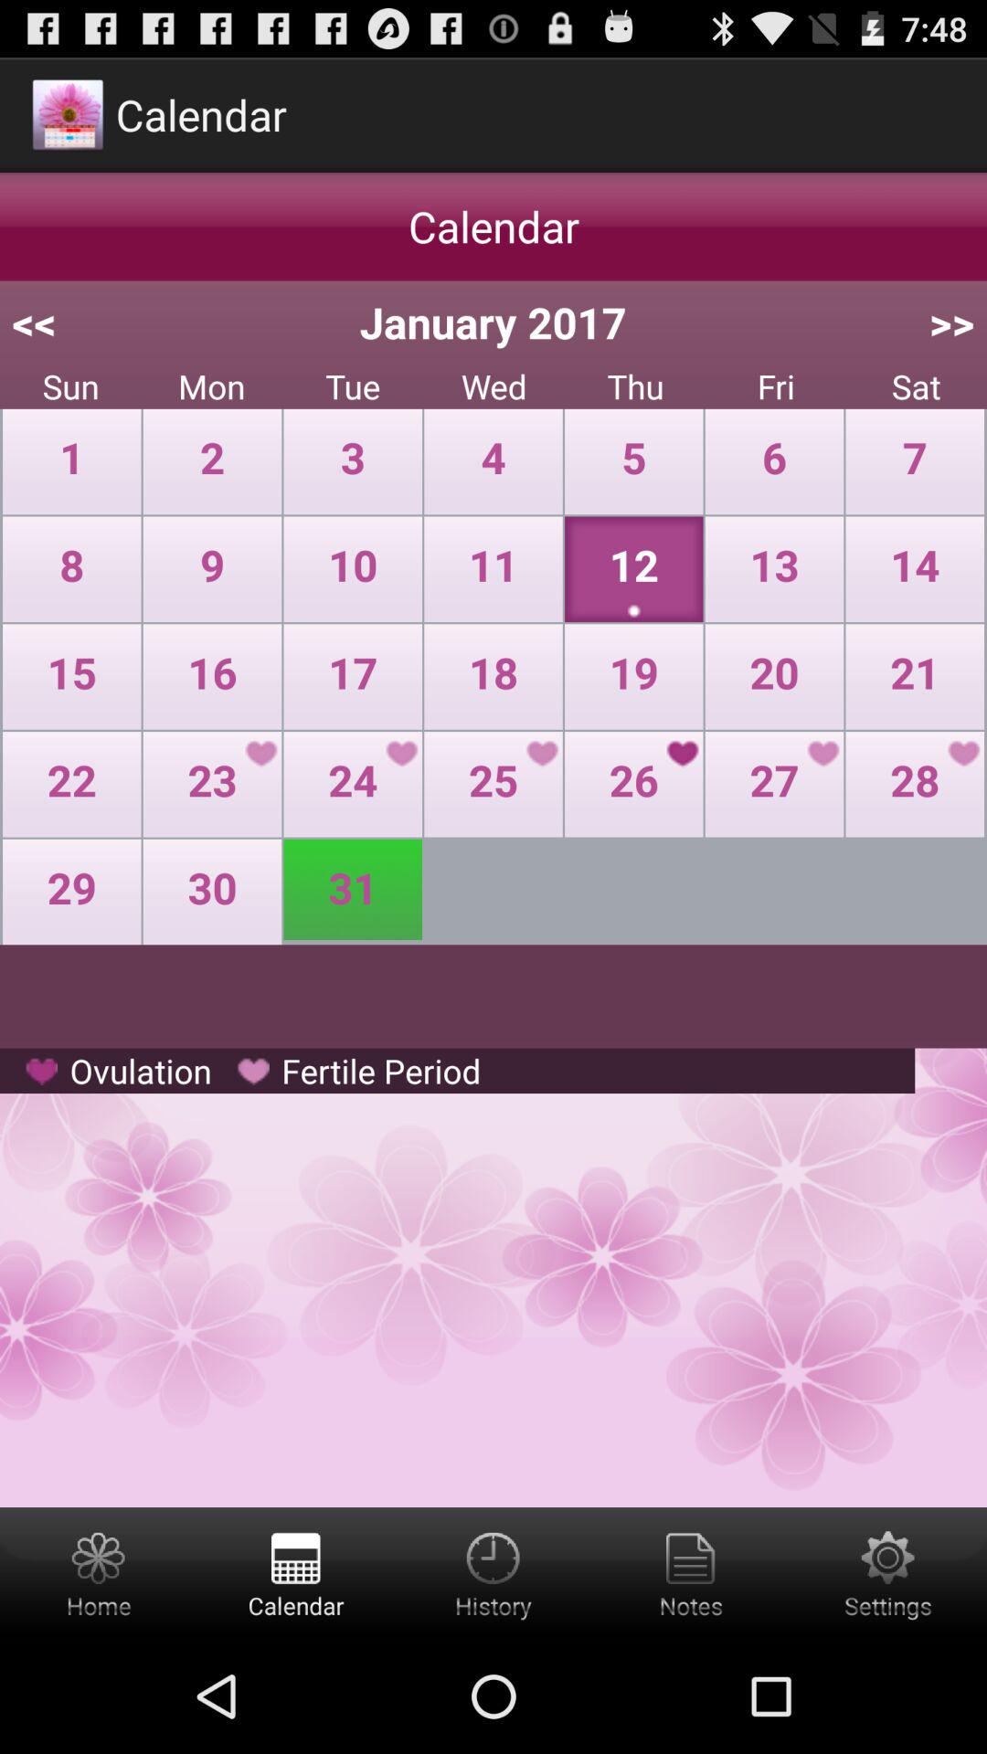 The height and width of the screenshot is (1754, 987). I want to click on click to home option, so click(99, 1573).